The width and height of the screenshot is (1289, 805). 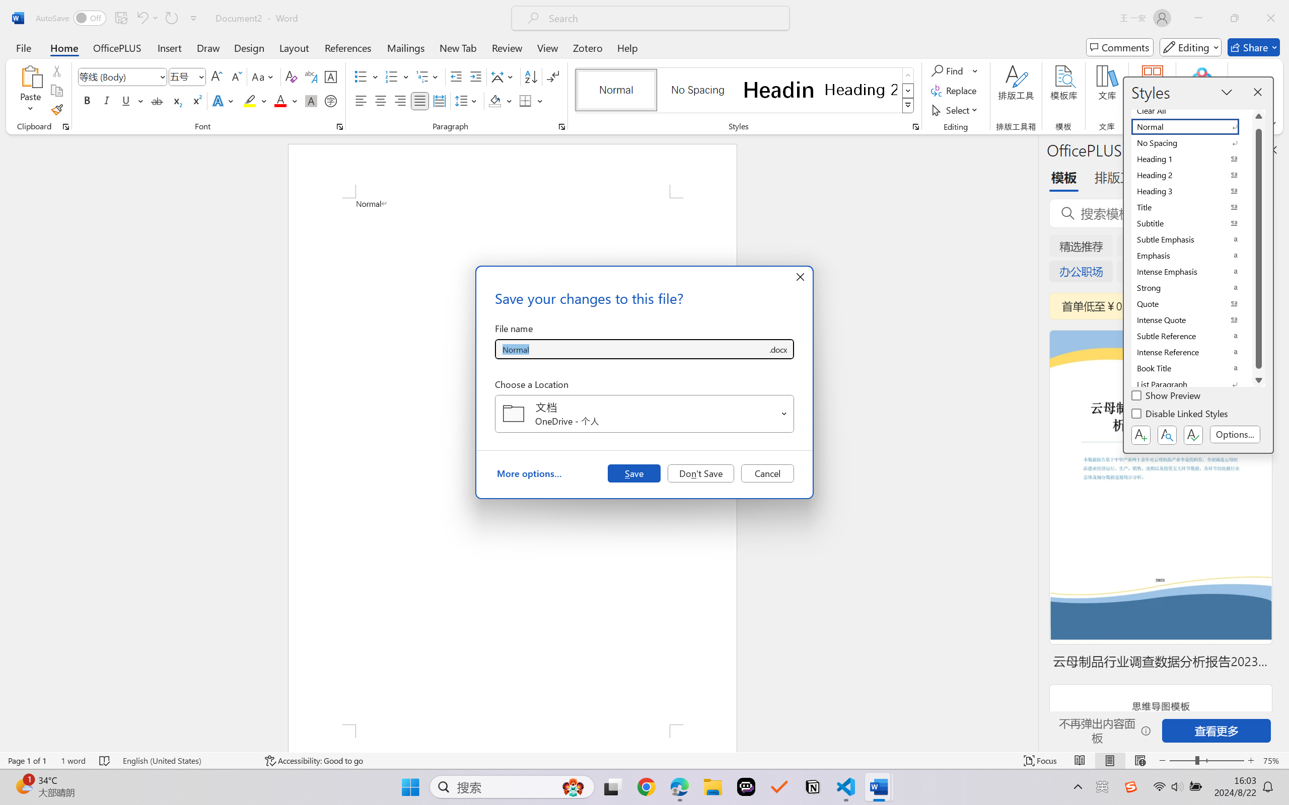 What do you see at coordinates (1191, 111) in the screenshot?
I see `Clear All` at bounding box center [1191, 111].